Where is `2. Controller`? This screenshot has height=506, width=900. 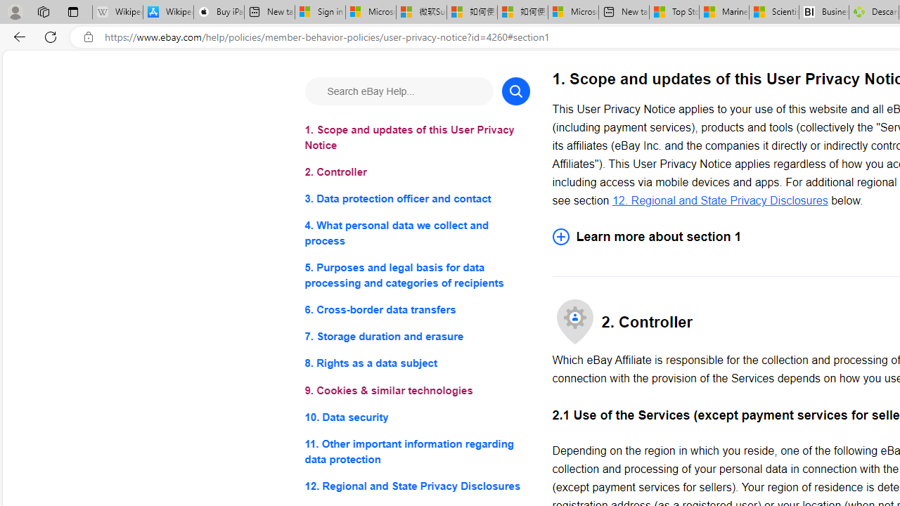
2. Controller is located at coordinates (416, 173).